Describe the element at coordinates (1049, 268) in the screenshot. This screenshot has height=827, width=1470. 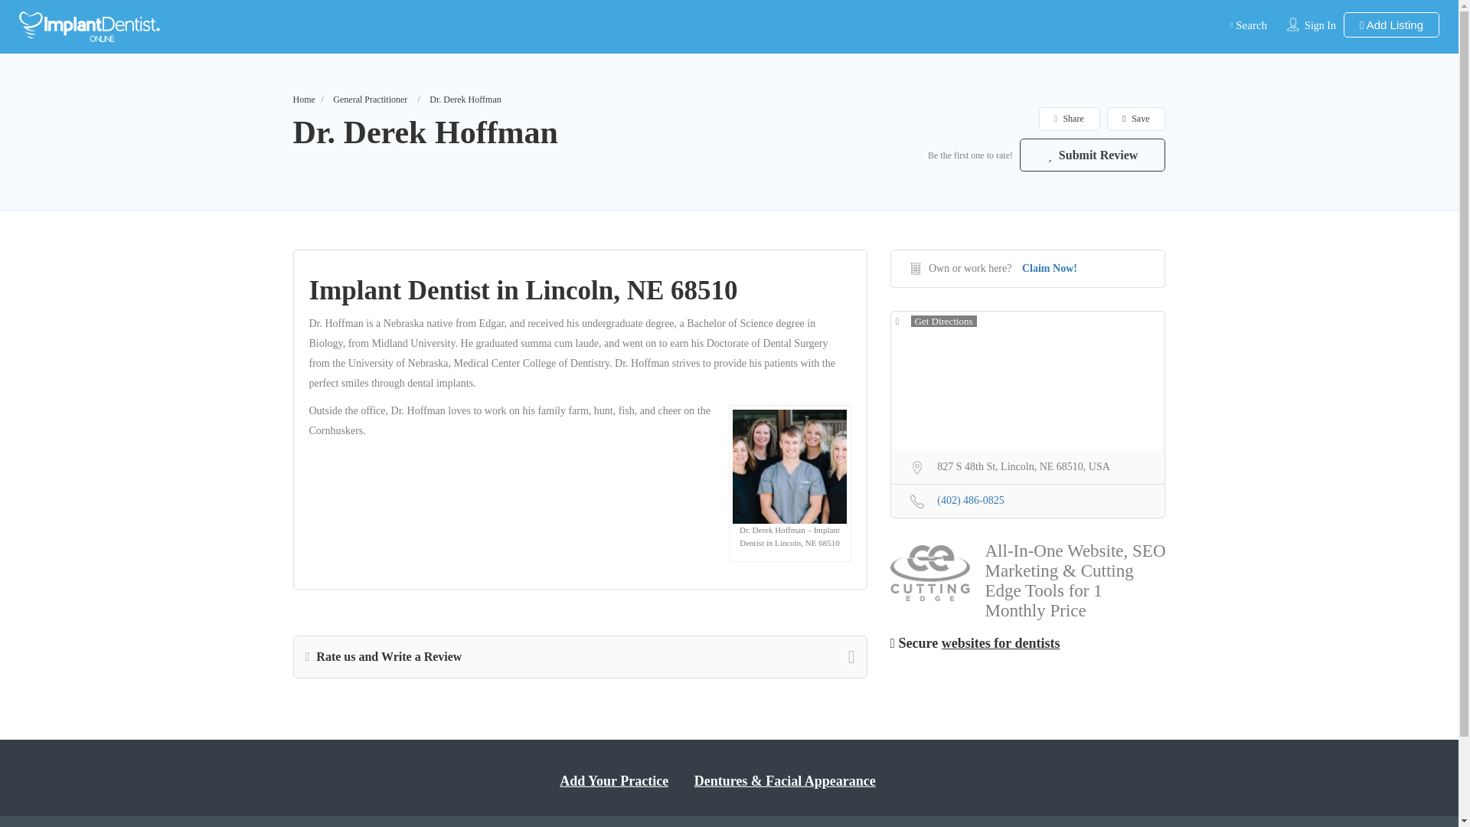
I see `Claim Now!` at that location.